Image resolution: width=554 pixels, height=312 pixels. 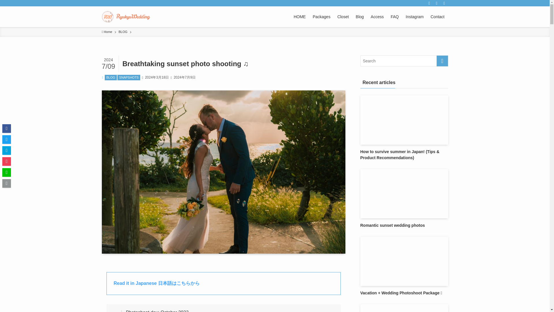 I want to click on Access, so click(x=377, y=16).